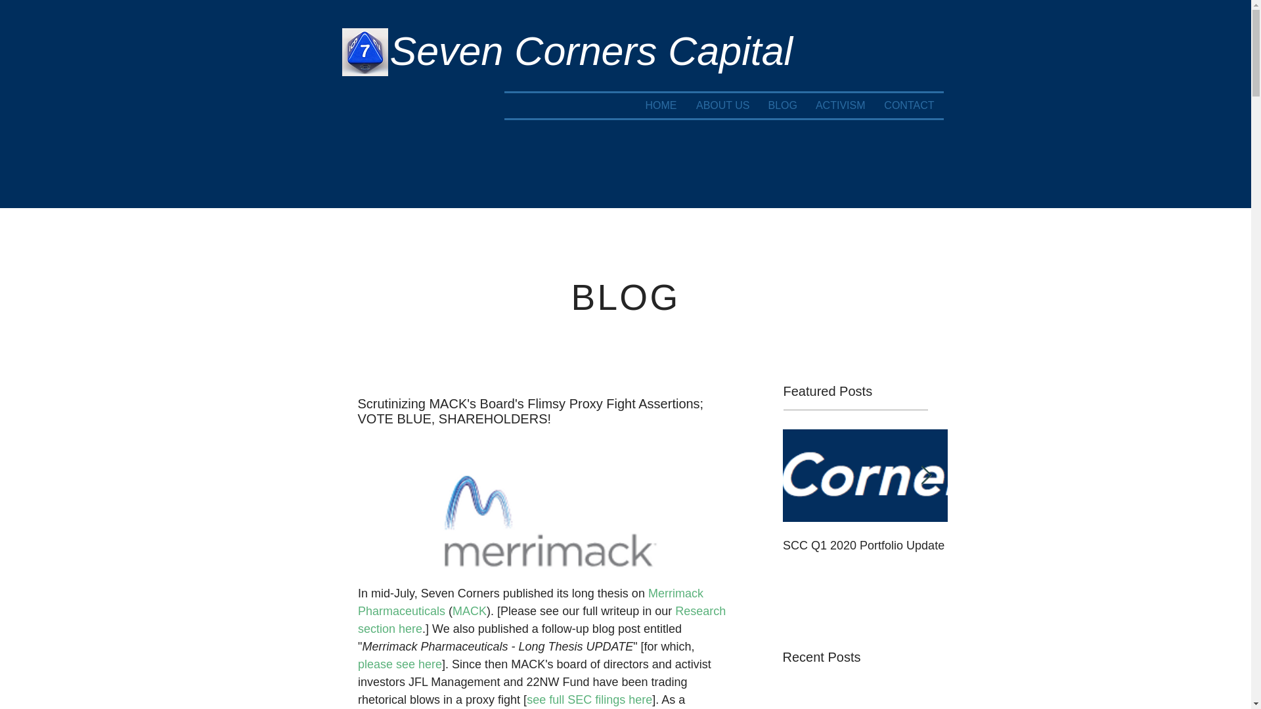  Describe the element at coordinates (661, 105) in the screenshot. I see `HOME` at that location.